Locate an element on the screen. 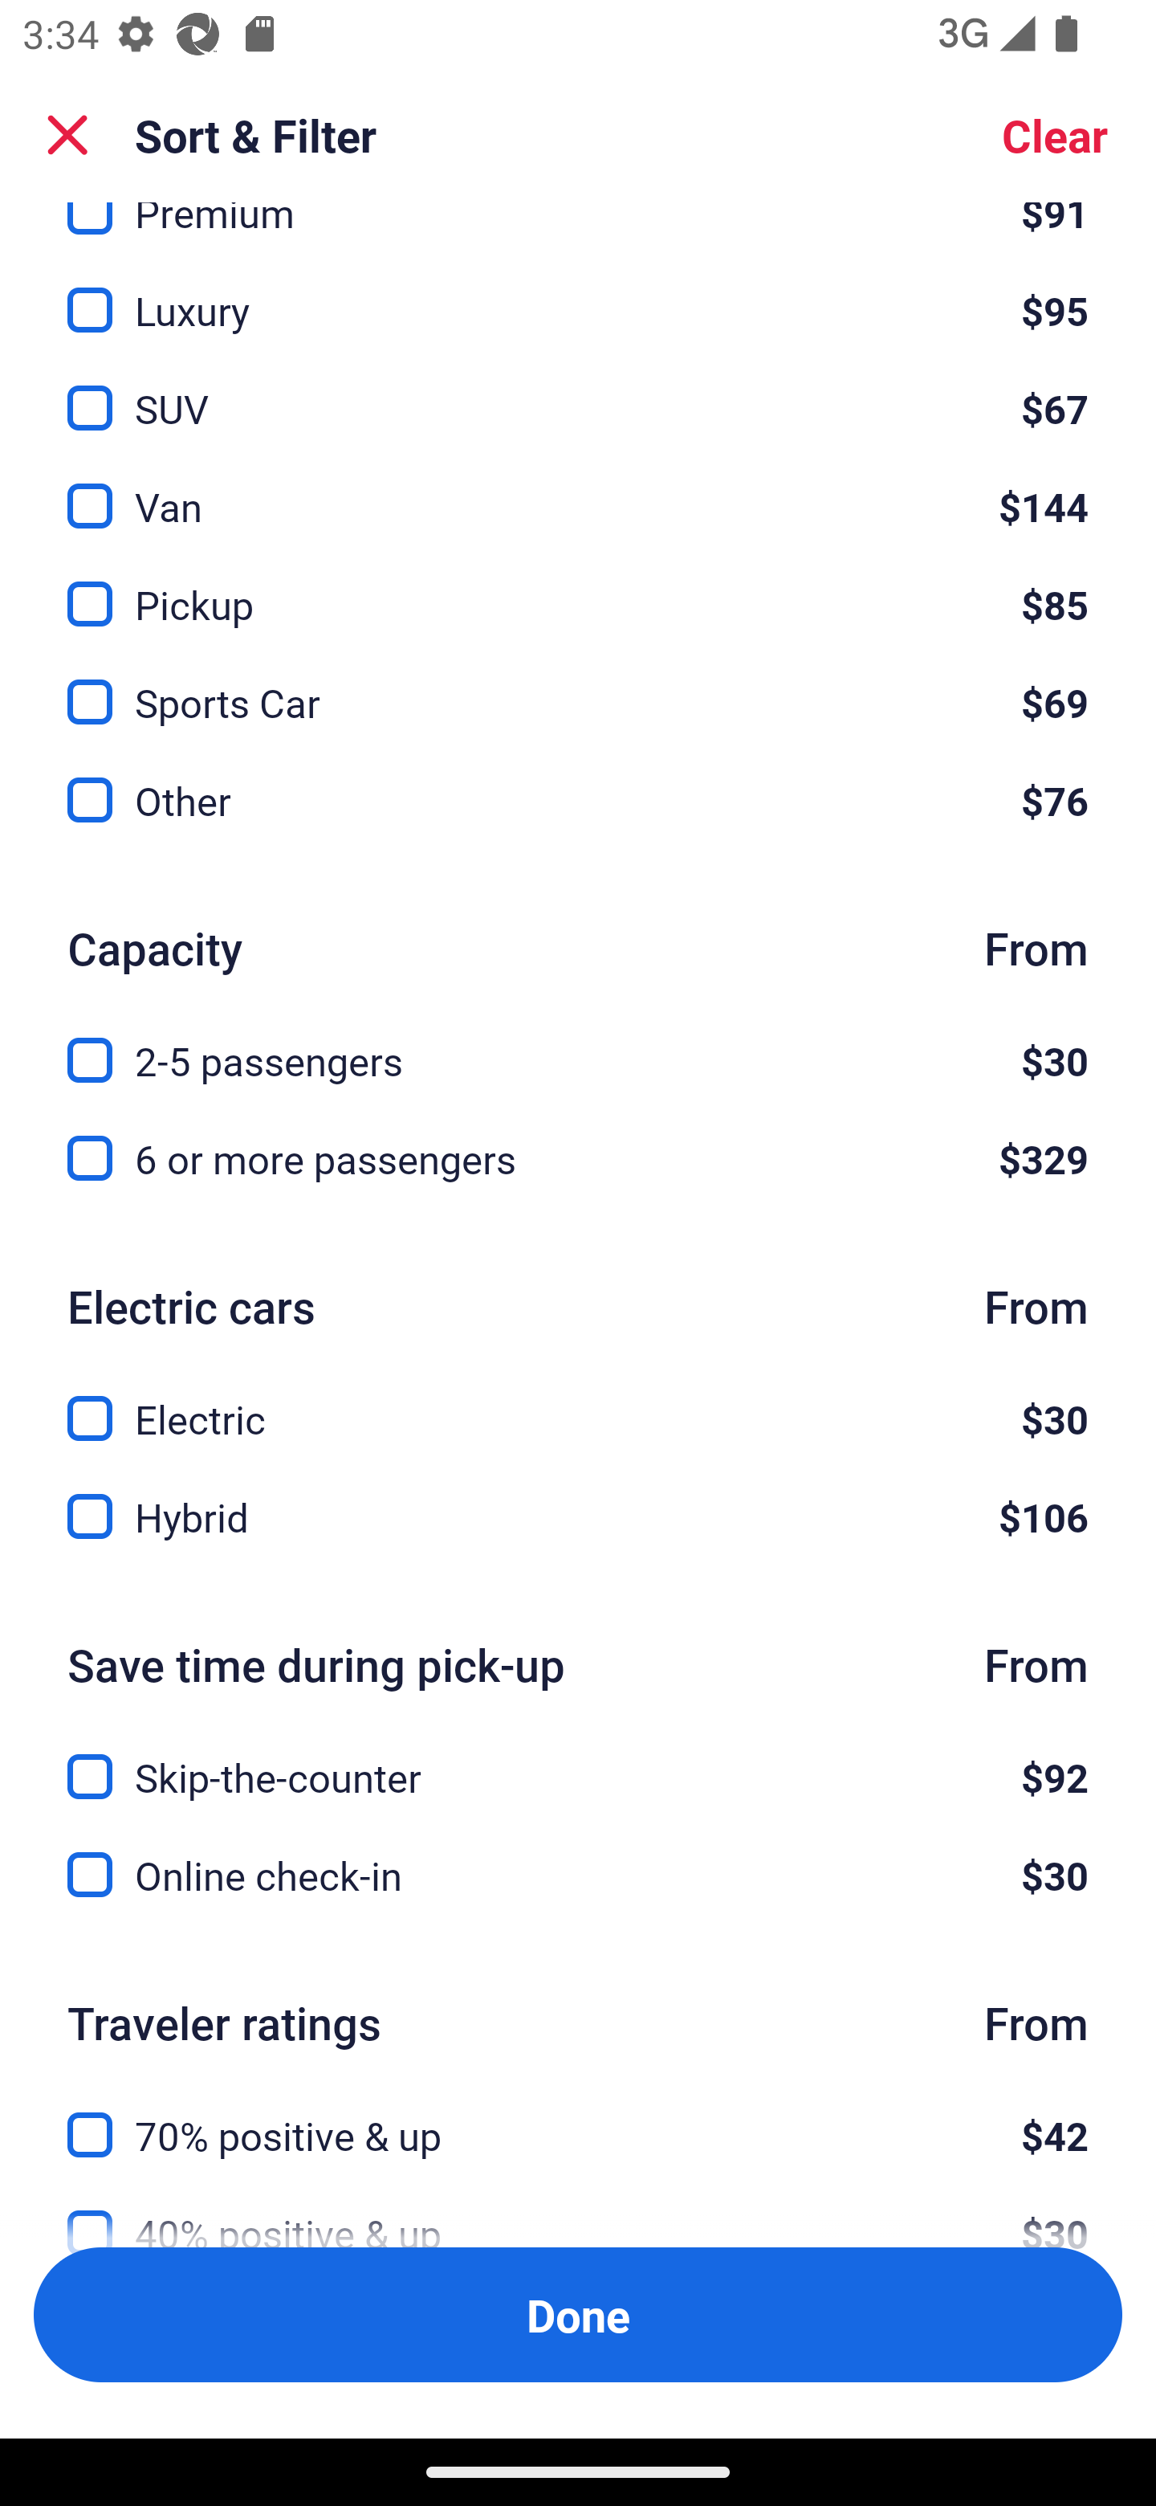 The width and height of the screenshot is (1156, 2506). Electric, $30 Electric $30 is located at coordinates (578, 1401).